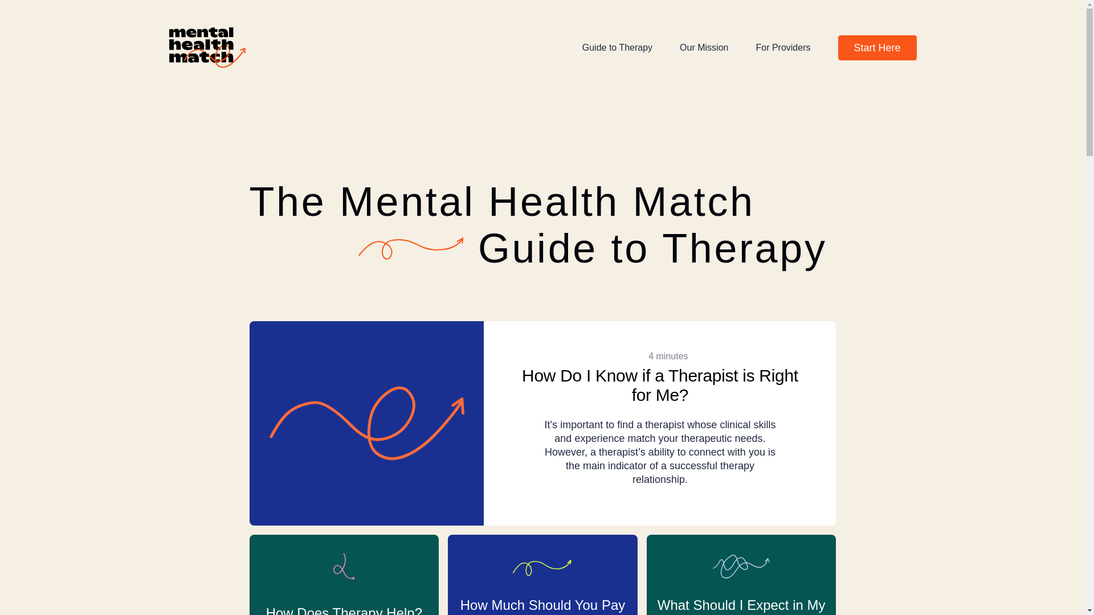 Image resolution: width=1094 pixels, height=615 pixels. What do you see at coordinates (617, 47) in the screenshot?
I see `Guide to Therapy` at bounding box center [617, 47].